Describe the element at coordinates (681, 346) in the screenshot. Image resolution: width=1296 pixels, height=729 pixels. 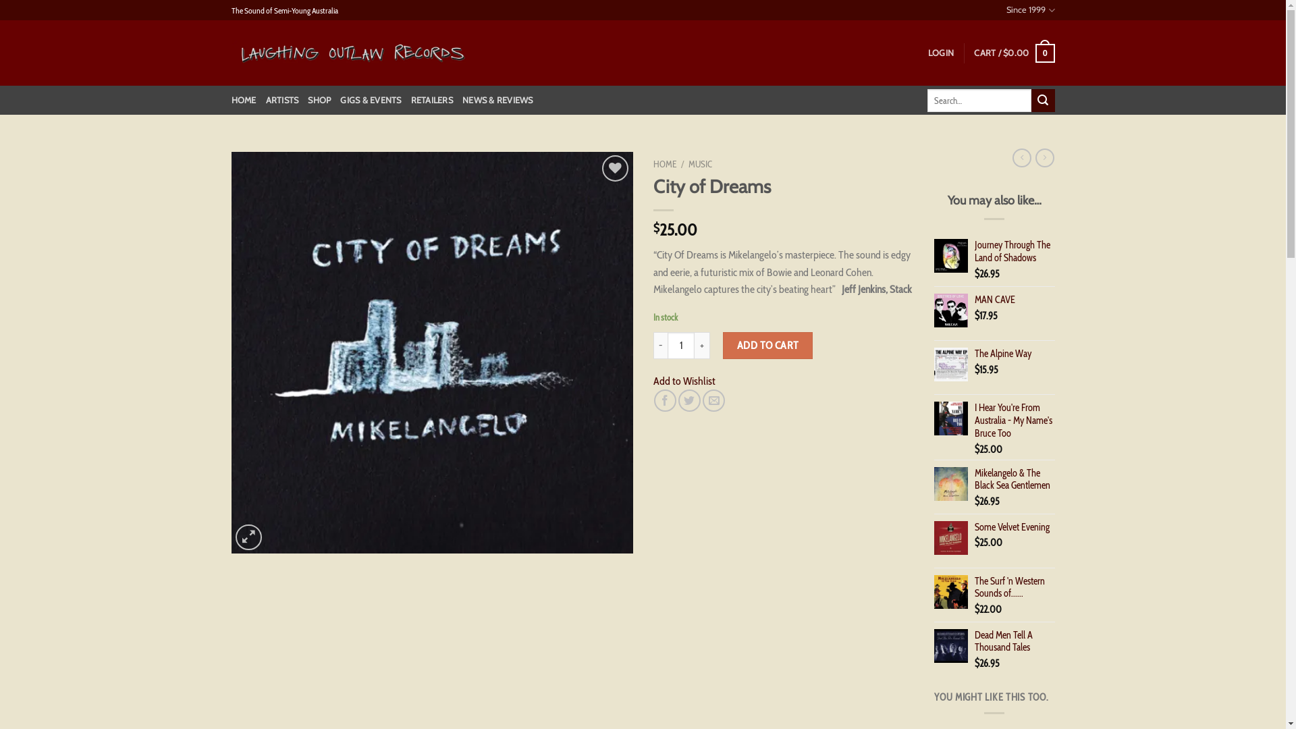
I see `Qty` at that location.